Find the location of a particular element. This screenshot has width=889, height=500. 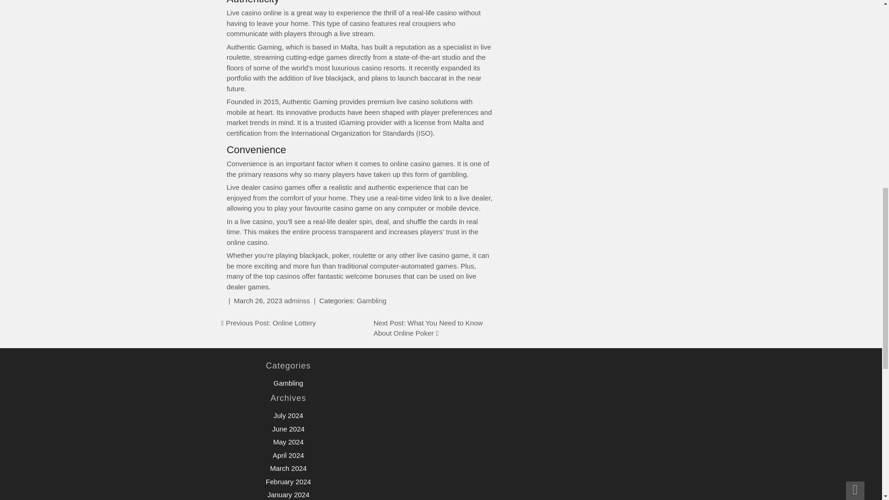

Posts by adminss is located at coordinates (297, 300).